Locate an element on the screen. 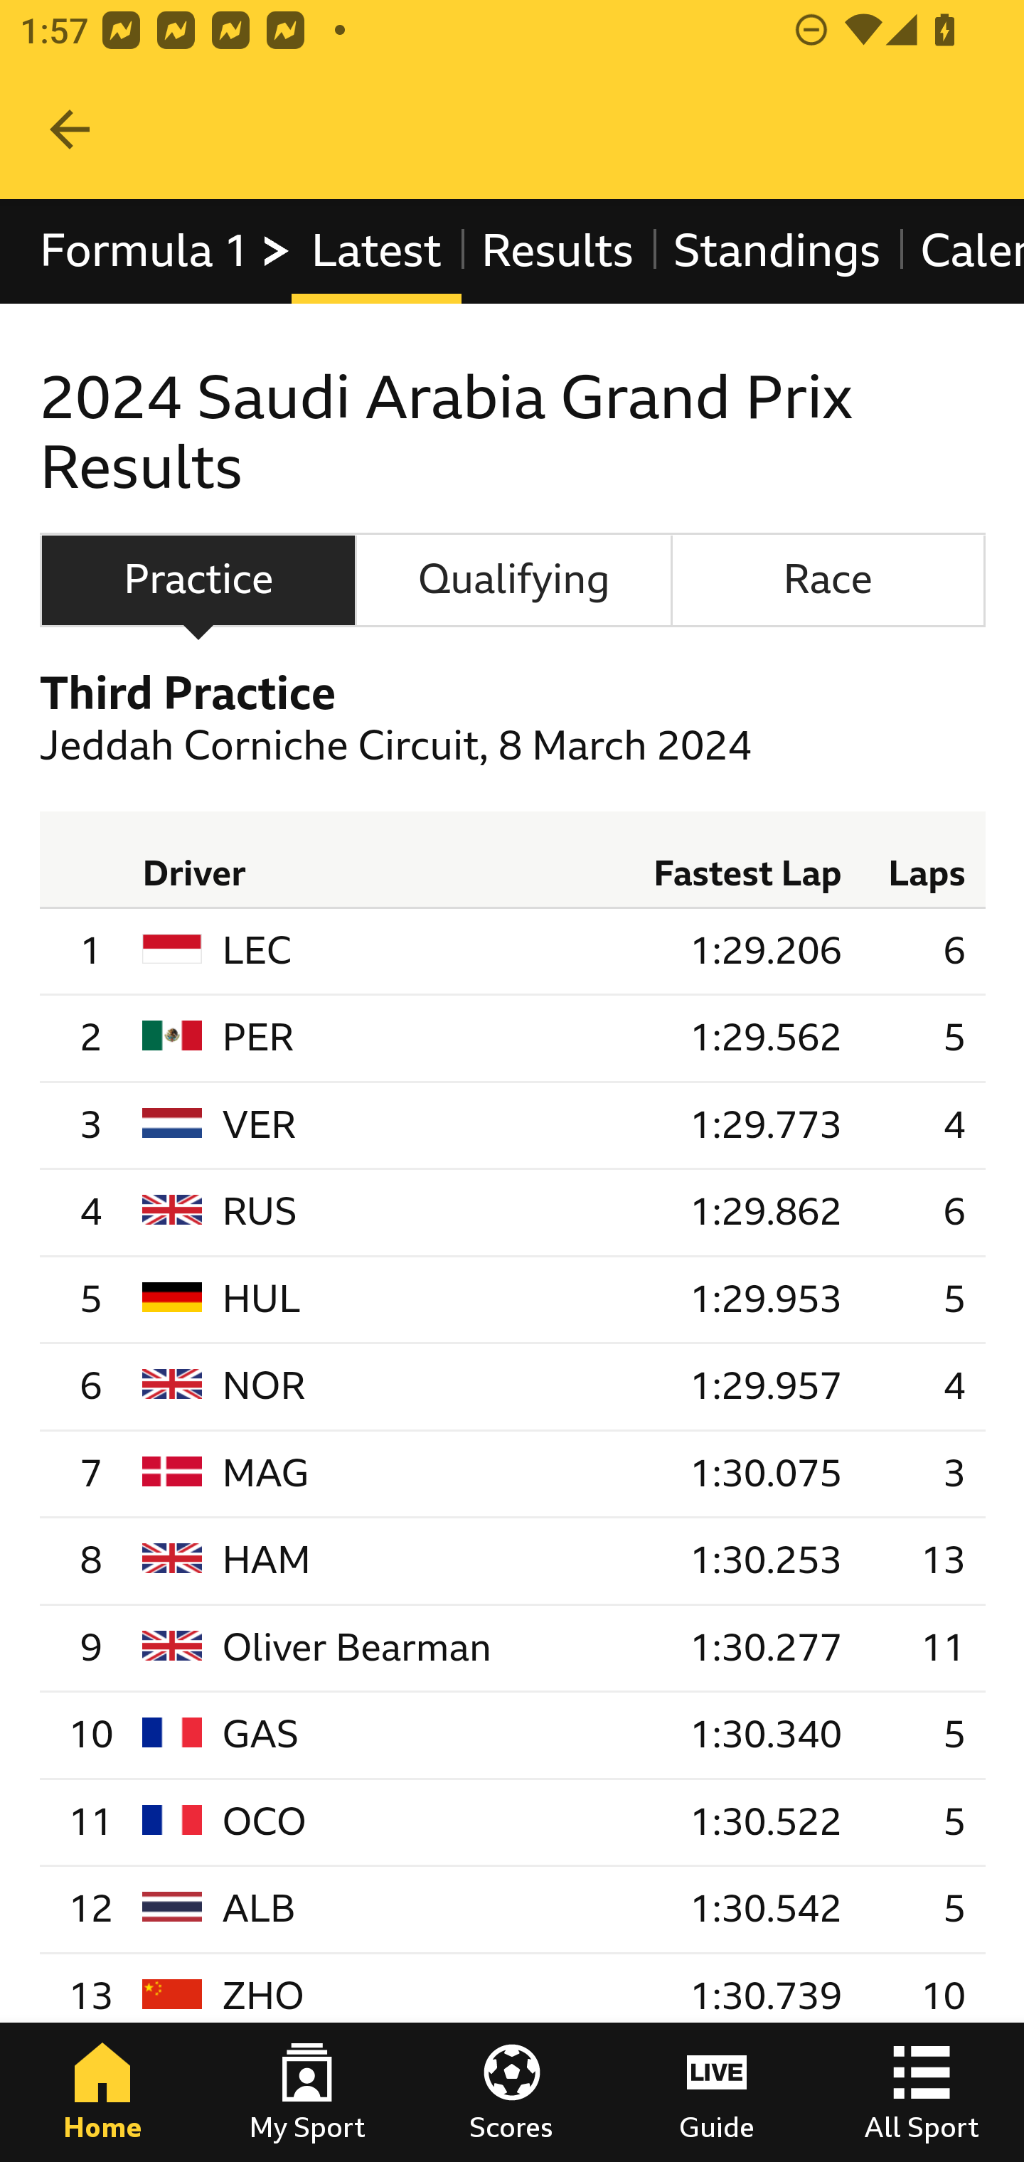  Scores is located at coordinates (512, 2092).